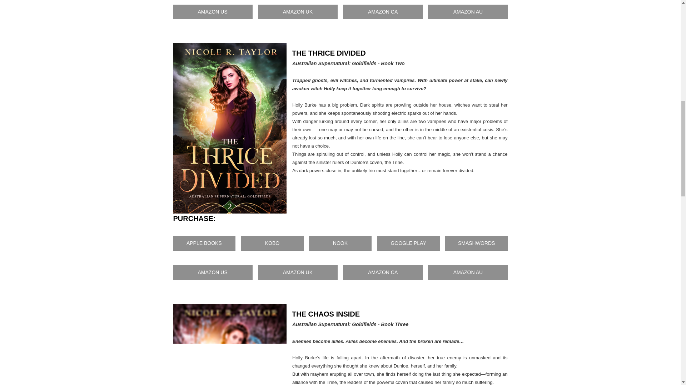 This screenshot has height=385, width=686. What do you see at coordinates (468, 273) in the screenshot?
I see `AMAZON AU` at bounding box center [468, 273].